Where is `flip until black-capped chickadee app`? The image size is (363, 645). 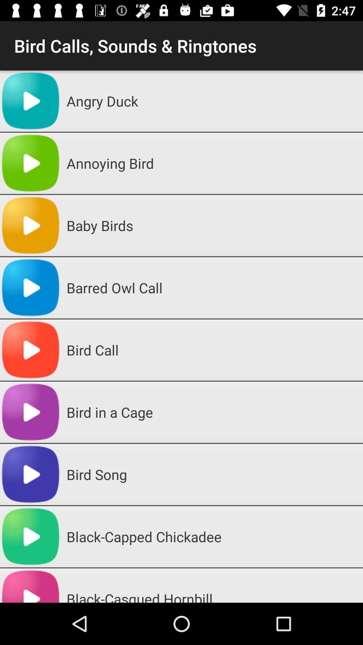 flip until black-capped chickadee app is located at coordinates (212, 536).